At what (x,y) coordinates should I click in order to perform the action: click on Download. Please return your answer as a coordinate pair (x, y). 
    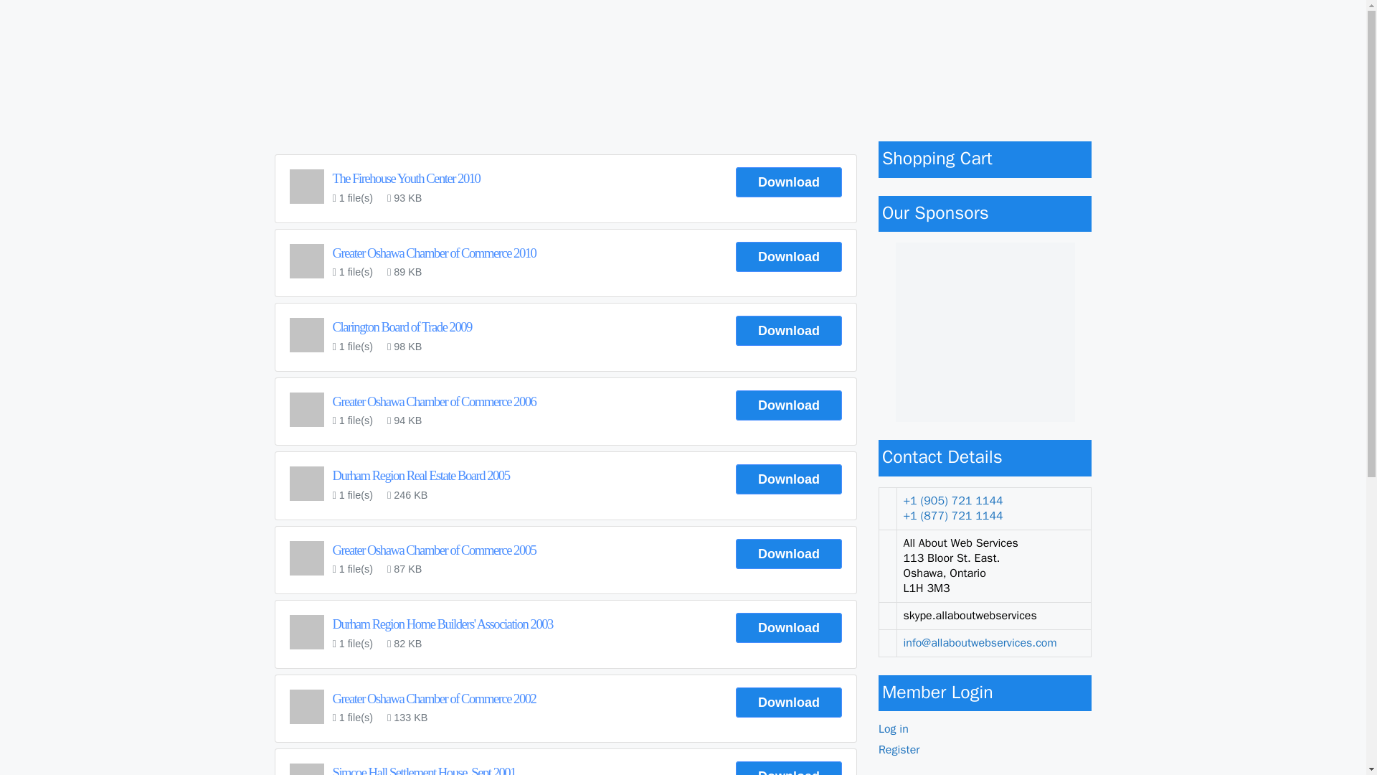
    Looking at the image, I should click on (788, 768).